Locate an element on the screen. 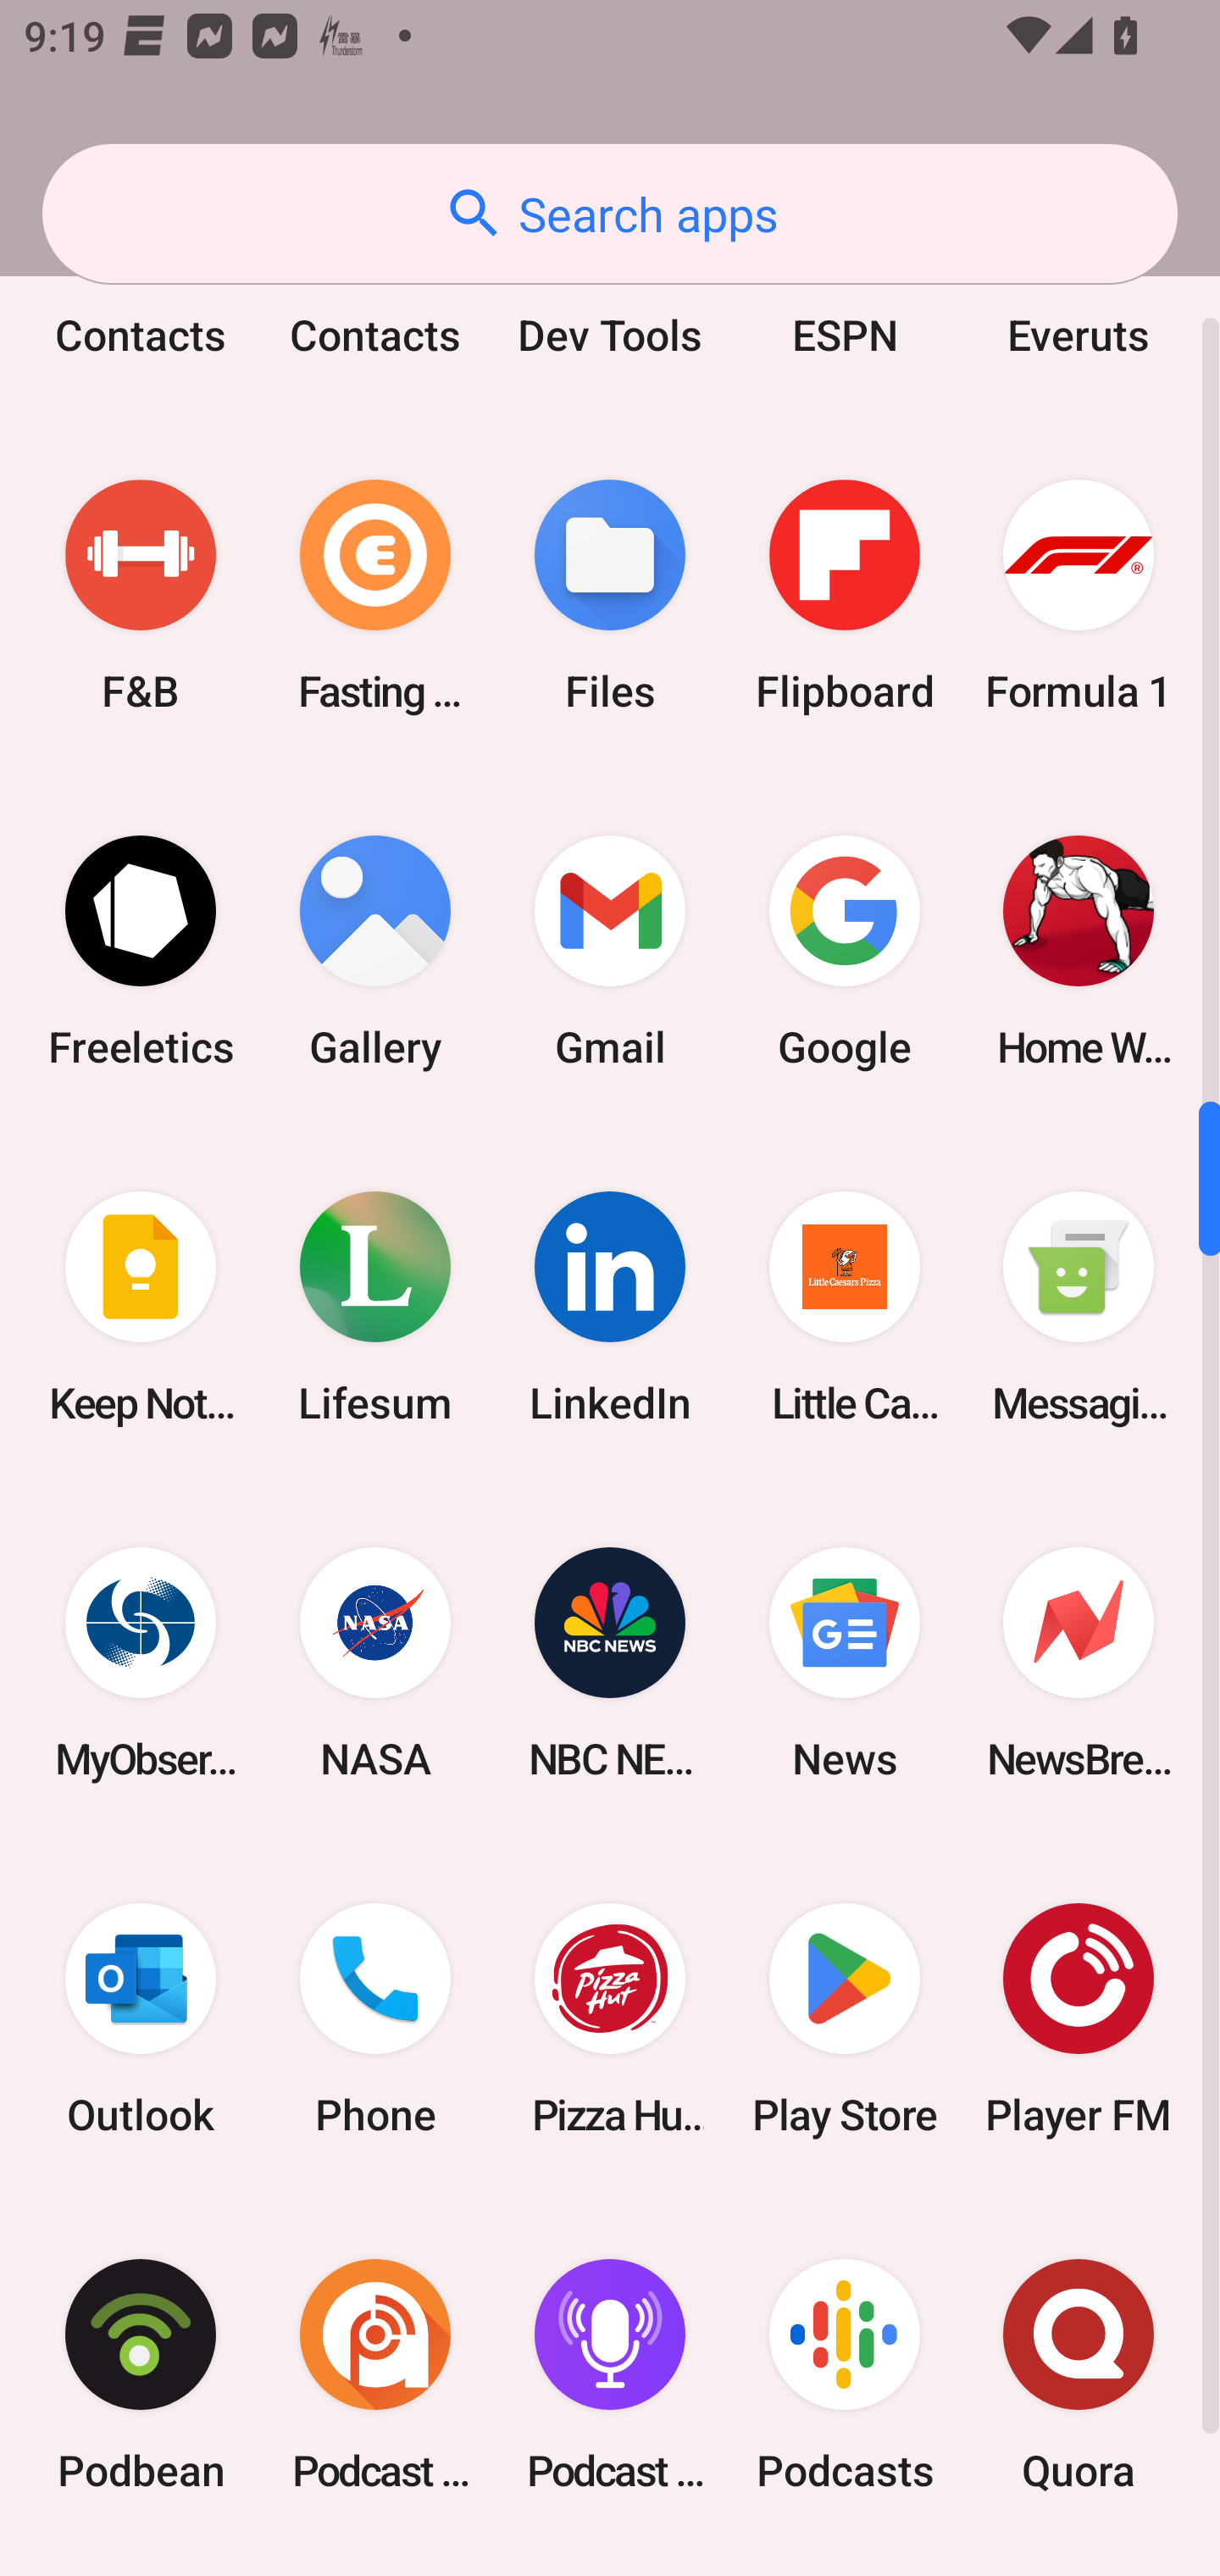 The height and width of the screenshot is (2576, 1220). Podcast Player is located at coordinates (610, 2374).